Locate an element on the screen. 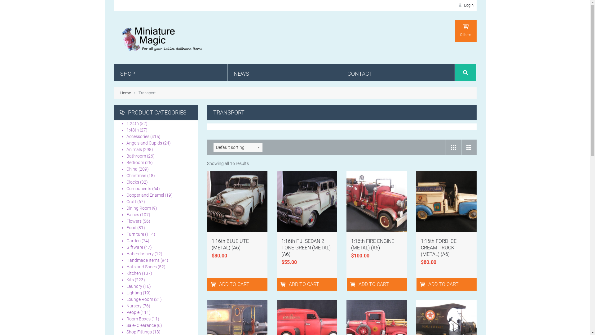  Home is located at coordinates (126, 93).